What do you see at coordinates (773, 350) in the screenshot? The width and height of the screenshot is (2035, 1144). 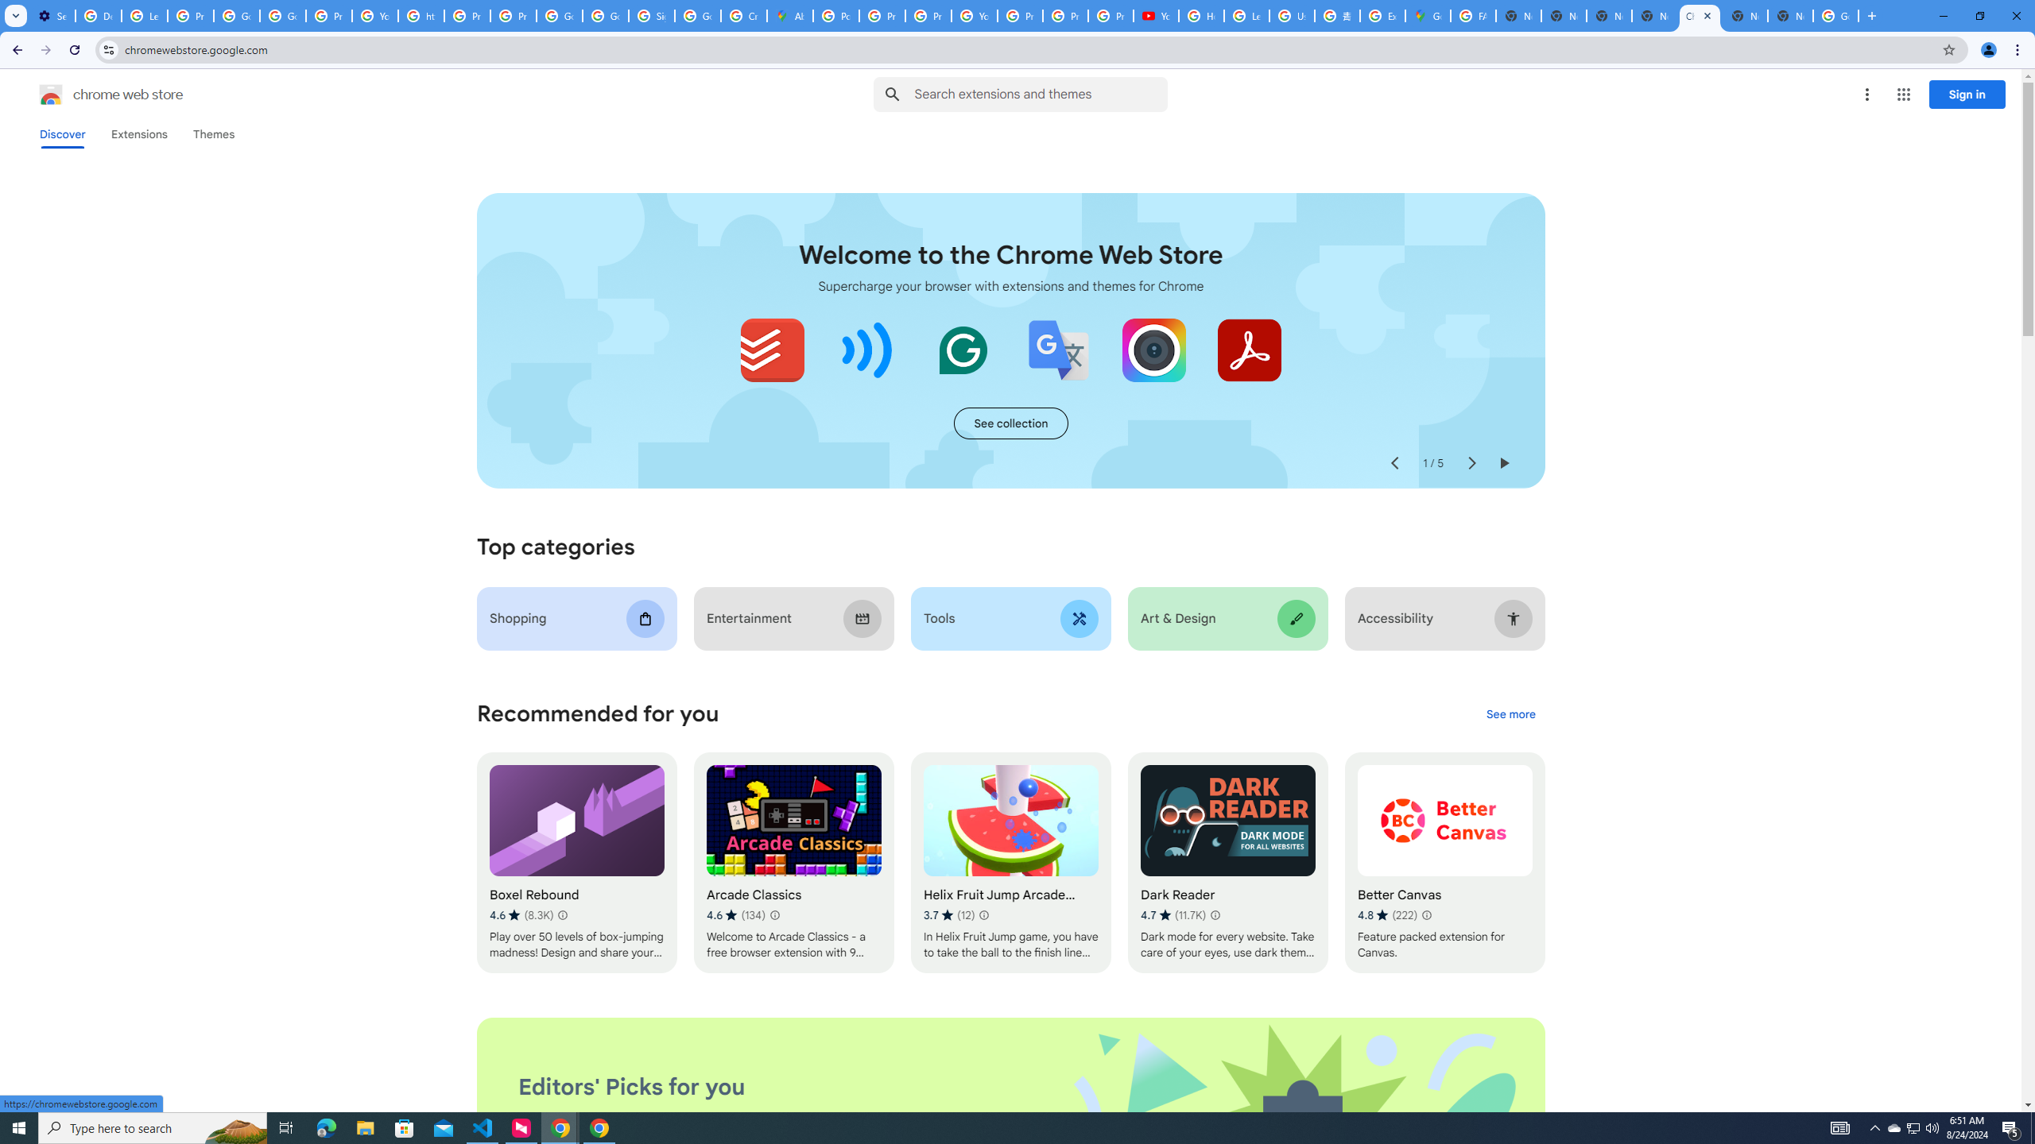 I see `Todoist for Chrome` at bounding box center [773, 350].